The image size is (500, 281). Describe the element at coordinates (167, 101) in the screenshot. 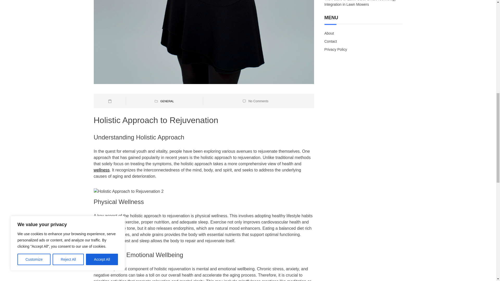

I see `GENERAL` at that location.